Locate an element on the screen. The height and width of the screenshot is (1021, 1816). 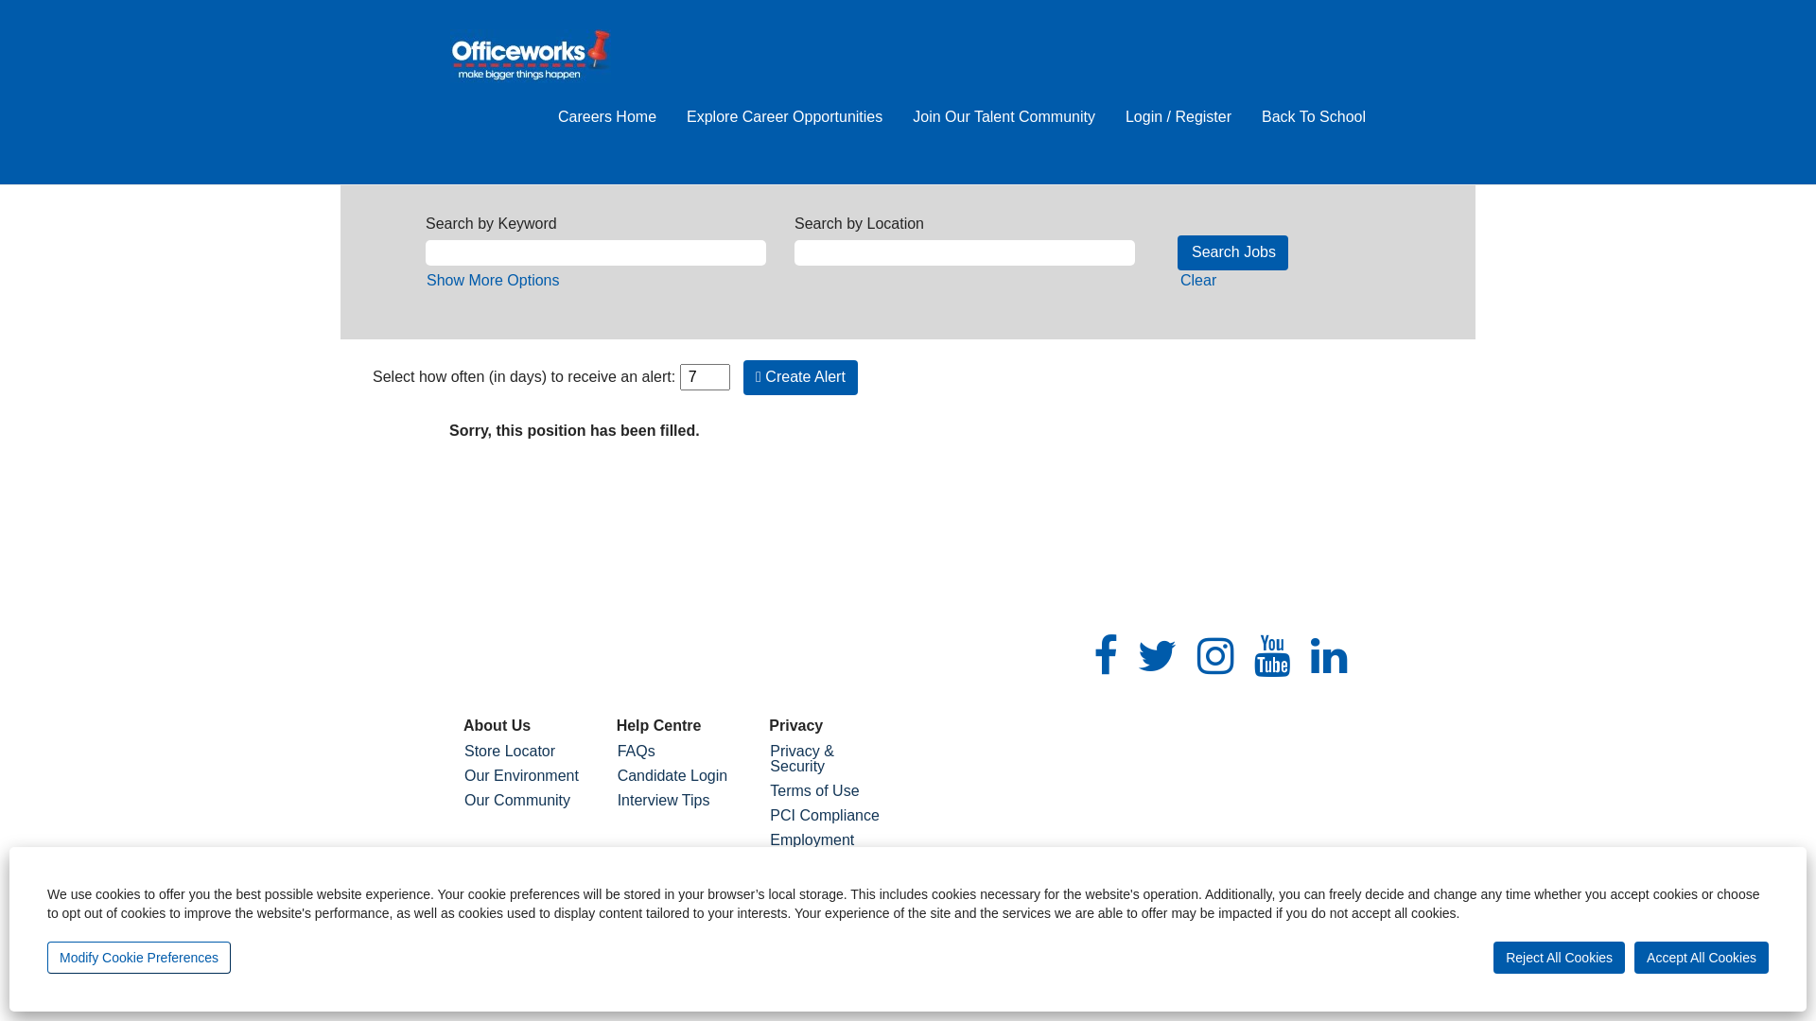
Create Alert is located at coordinates (800, 378).